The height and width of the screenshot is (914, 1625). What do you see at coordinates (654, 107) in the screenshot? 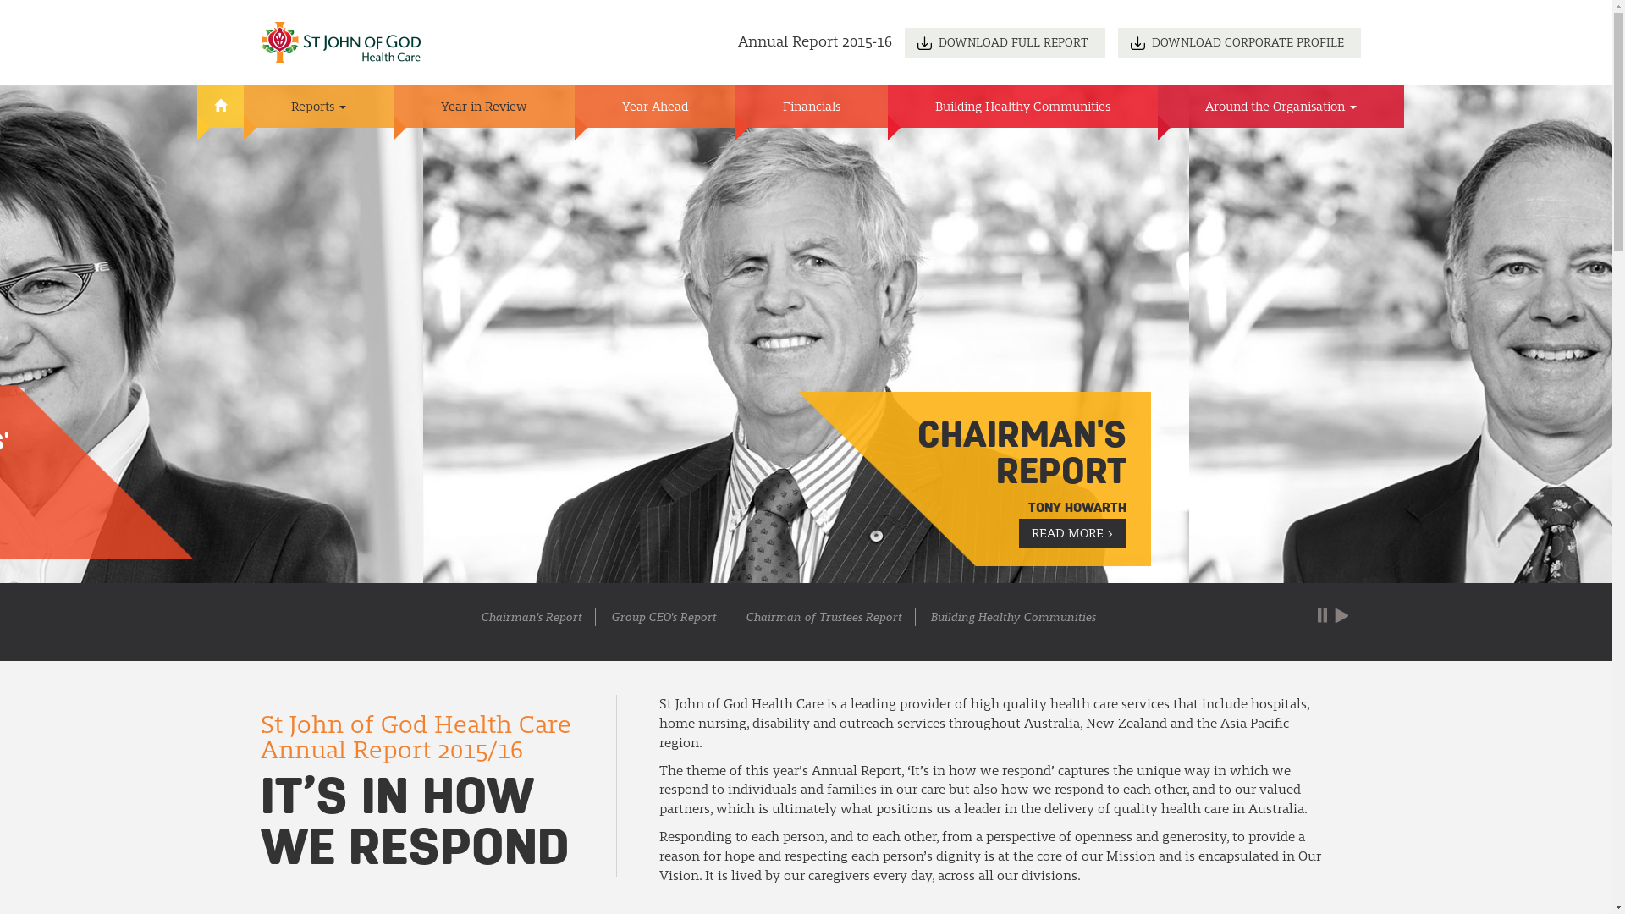
I see `Year Ahead` at bounding box center [654, 107].